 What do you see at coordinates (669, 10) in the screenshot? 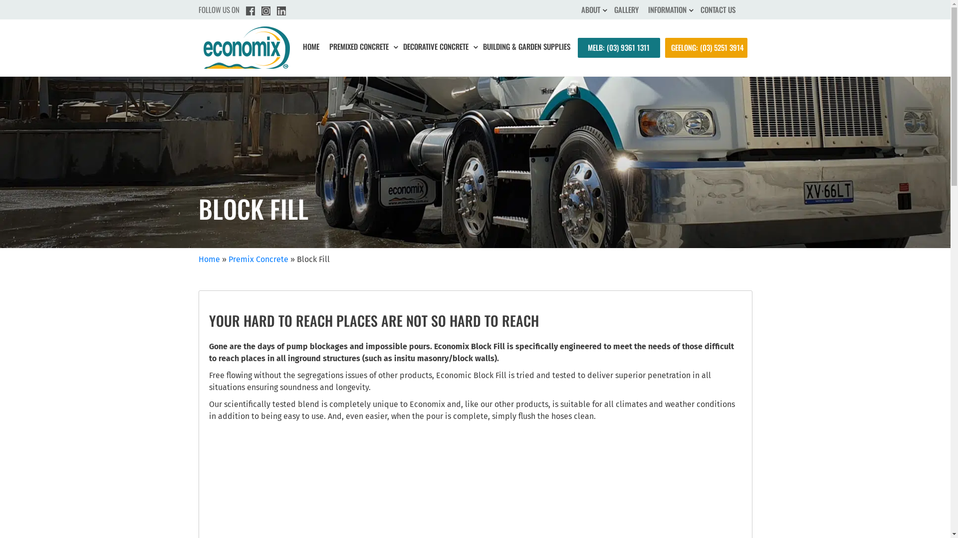
I see `INFORMATION` at bounding box center [669, 10].